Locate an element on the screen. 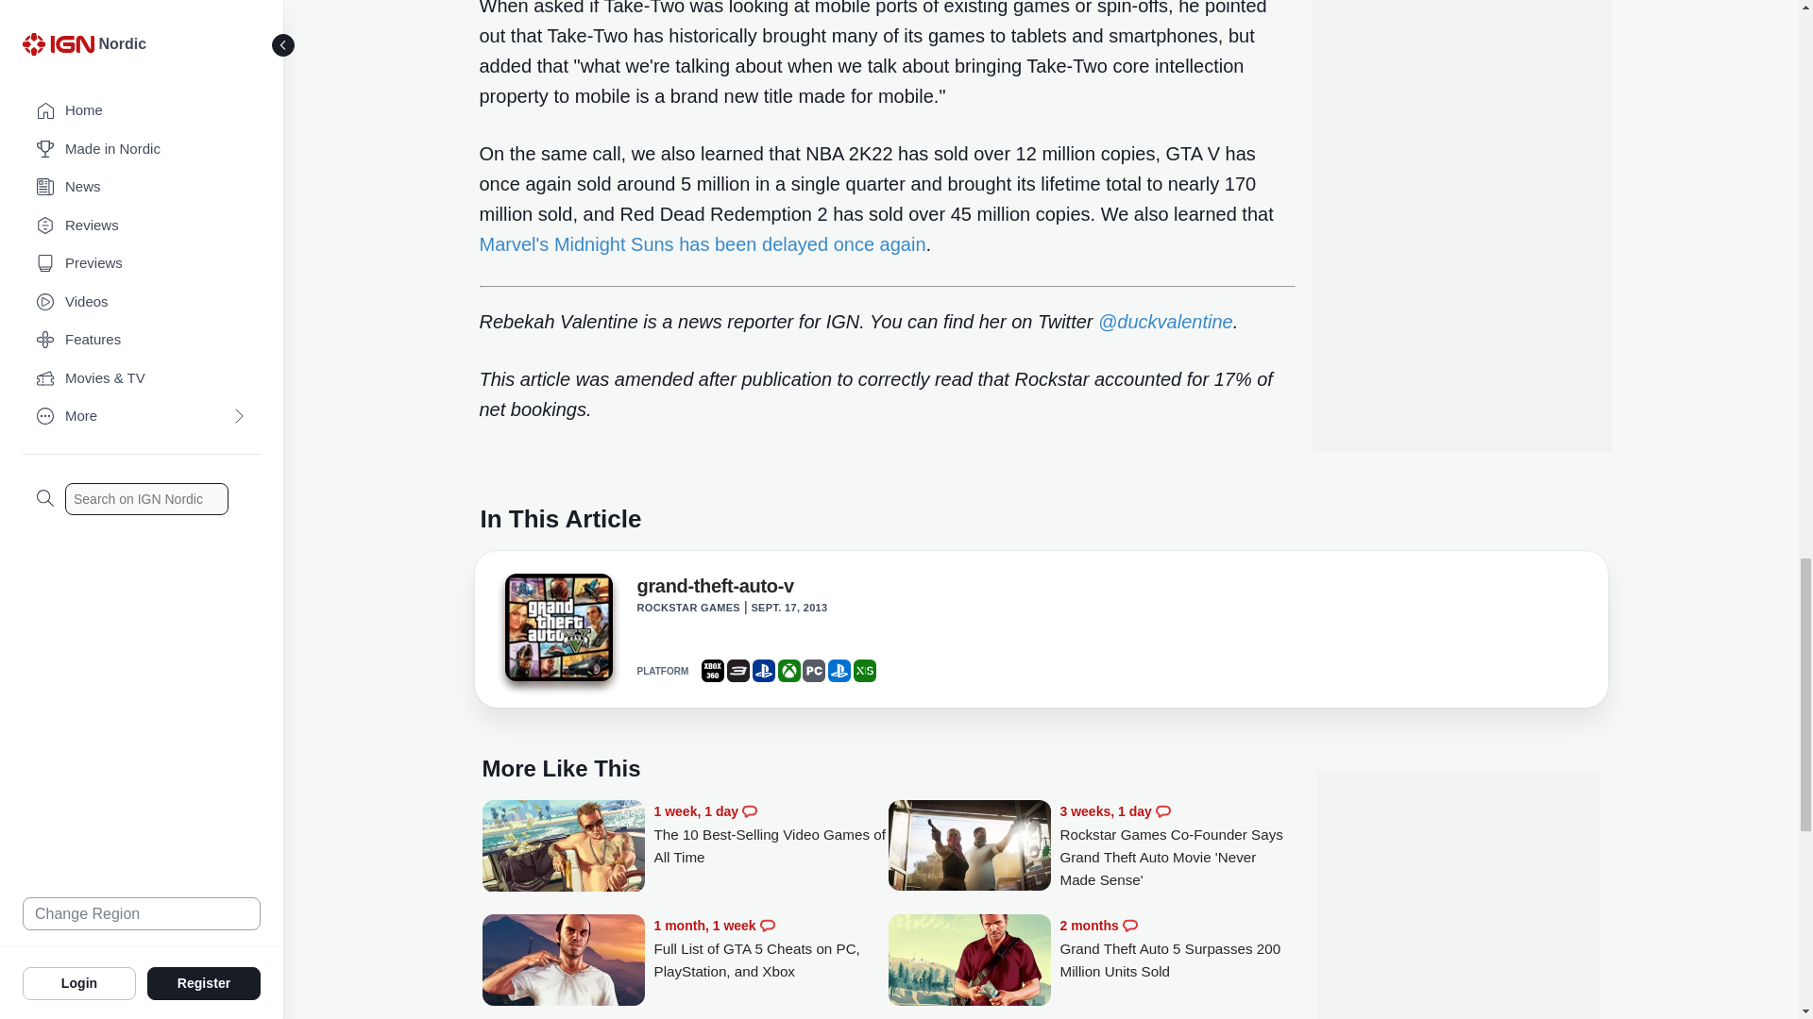 The height and width of the screenshot is (1019, 1813). Full List of GTA 5 Cheats on PC, PlayStation, and Xbox is located at coordinates (563, 961).